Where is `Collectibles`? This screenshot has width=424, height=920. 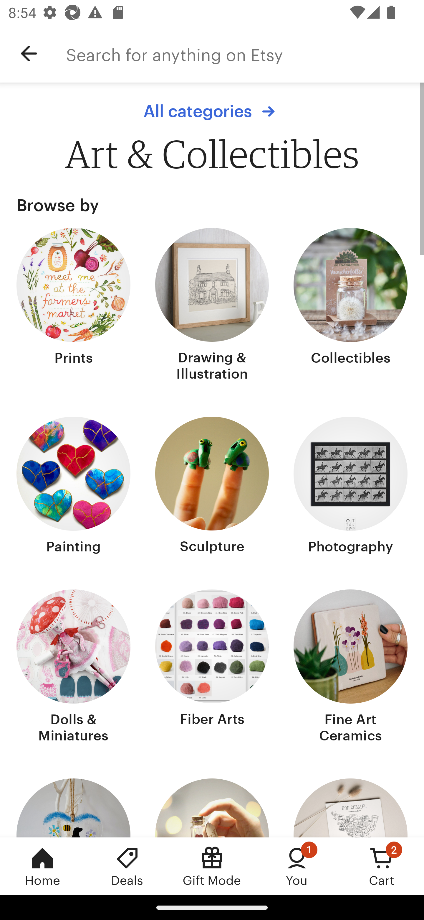 Collectibles is located at coordinates (350, 306).